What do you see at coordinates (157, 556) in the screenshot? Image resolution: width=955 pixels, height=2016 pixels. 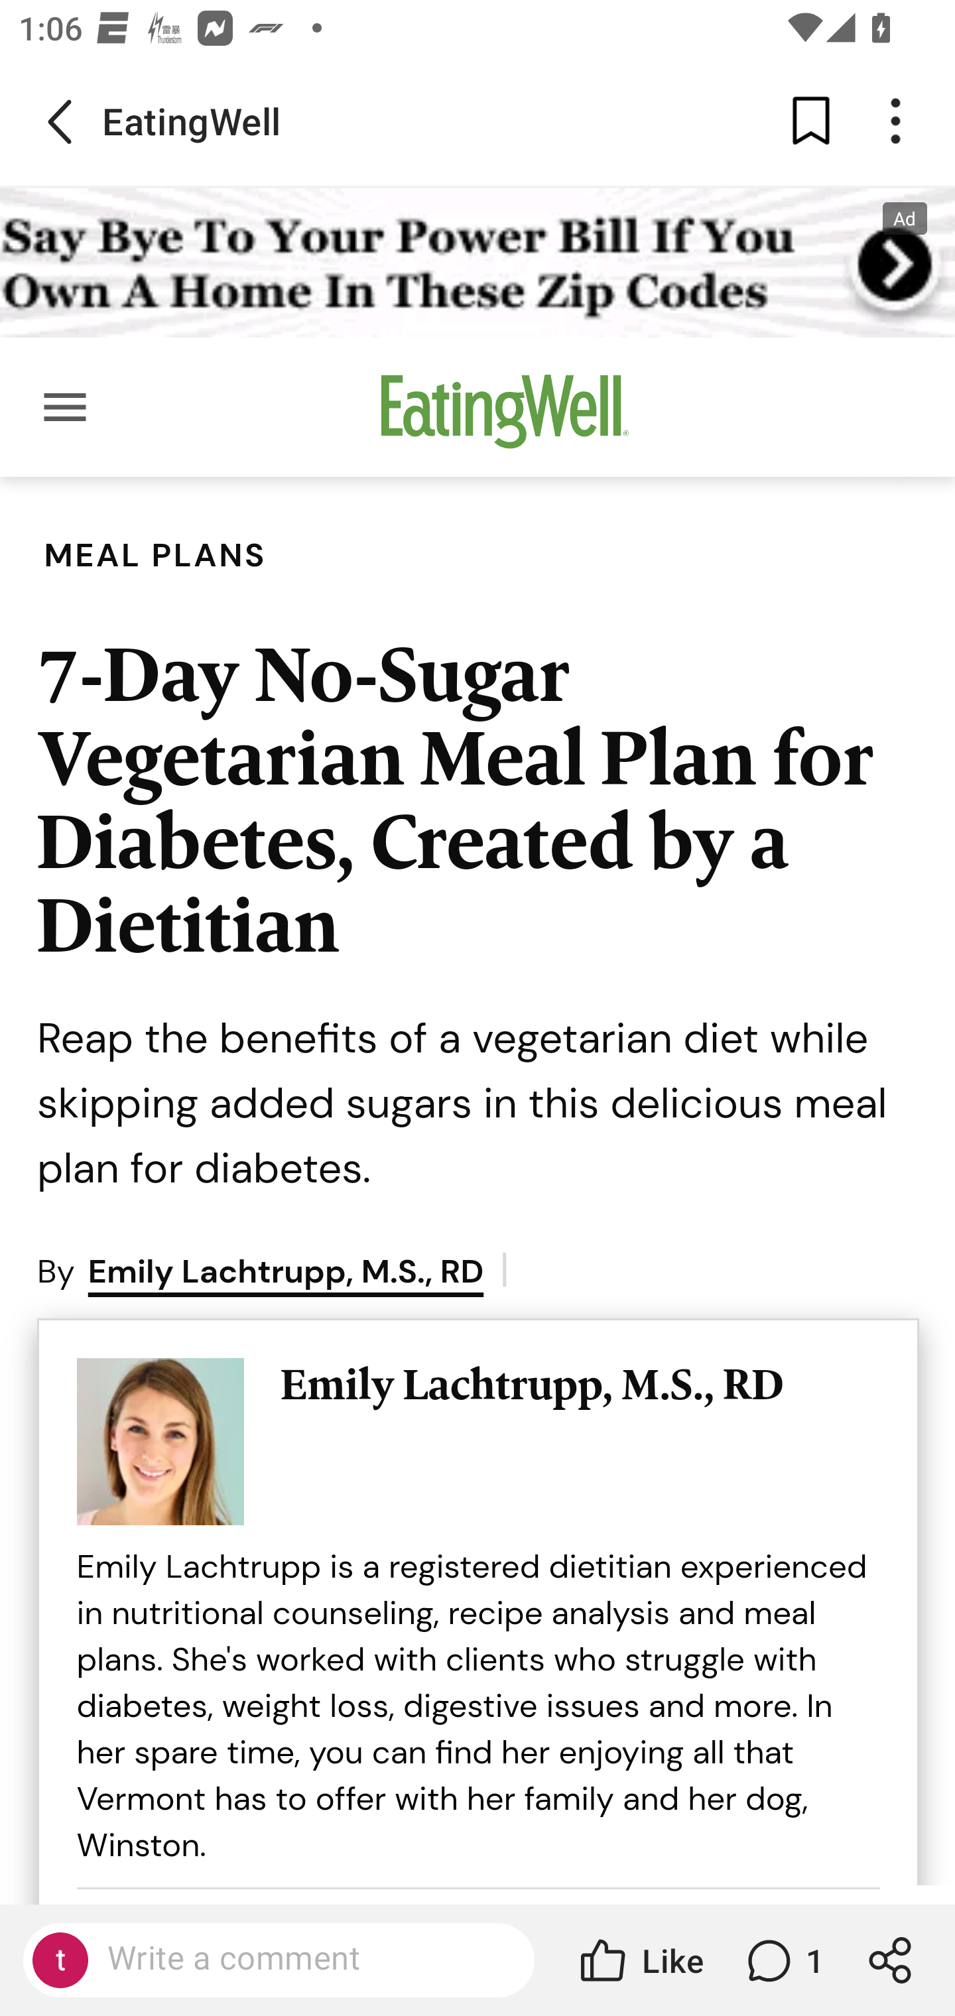 I see `MEAL PLANS` at bounding box center [157, 556].